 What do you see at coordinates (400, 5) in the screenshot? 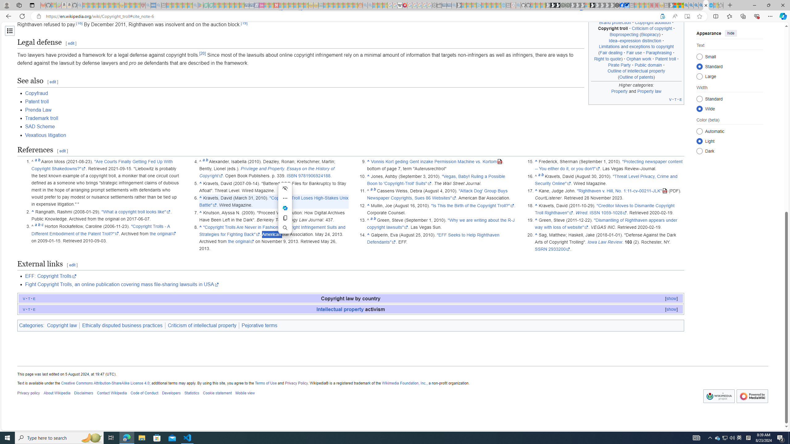
I see `Target page - Wikipedia` at bounding box center [400, 5].